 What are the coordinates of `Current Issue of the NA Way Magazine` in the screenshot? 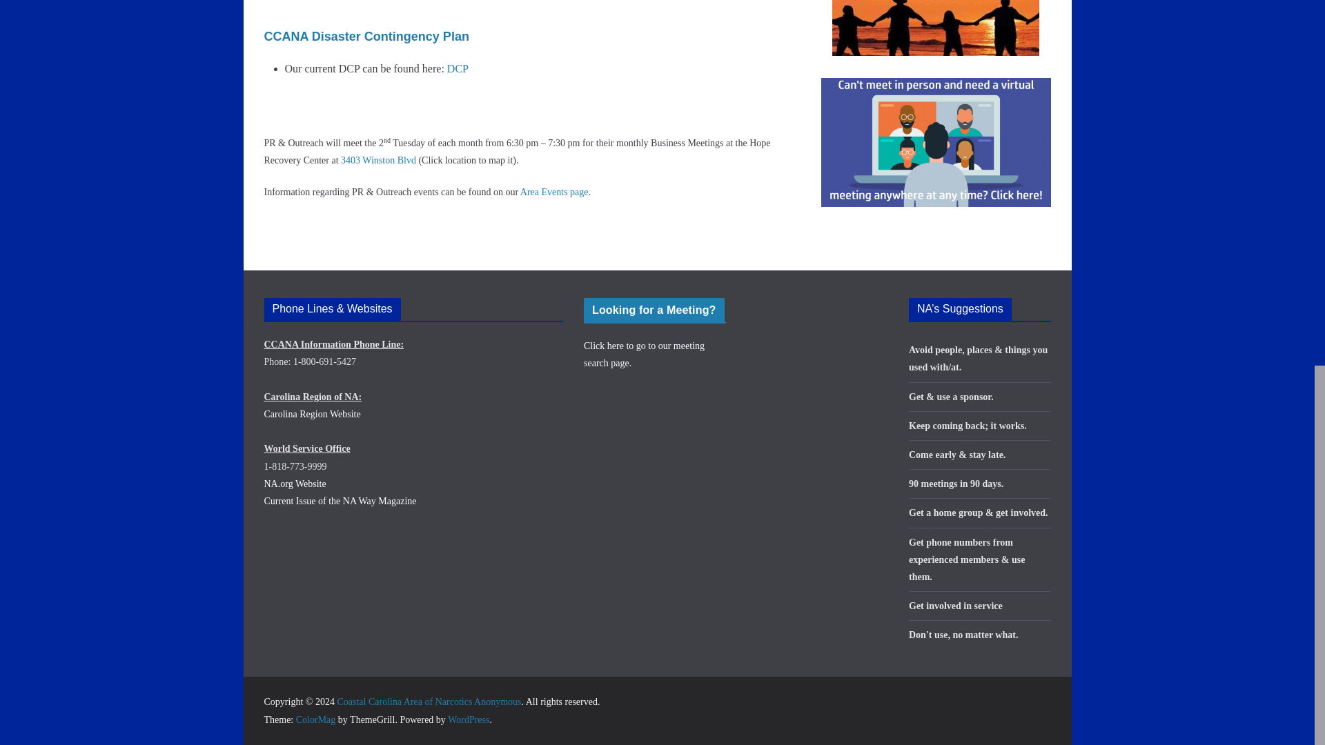 It's located at (340, 501).